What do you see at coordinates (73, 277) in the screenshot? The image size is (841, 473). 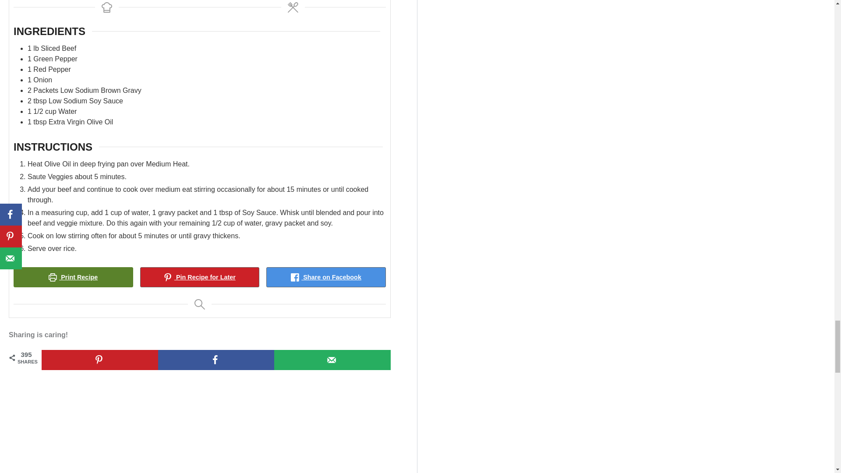 I see `Print Recipe` at bounding box center [73, 277].